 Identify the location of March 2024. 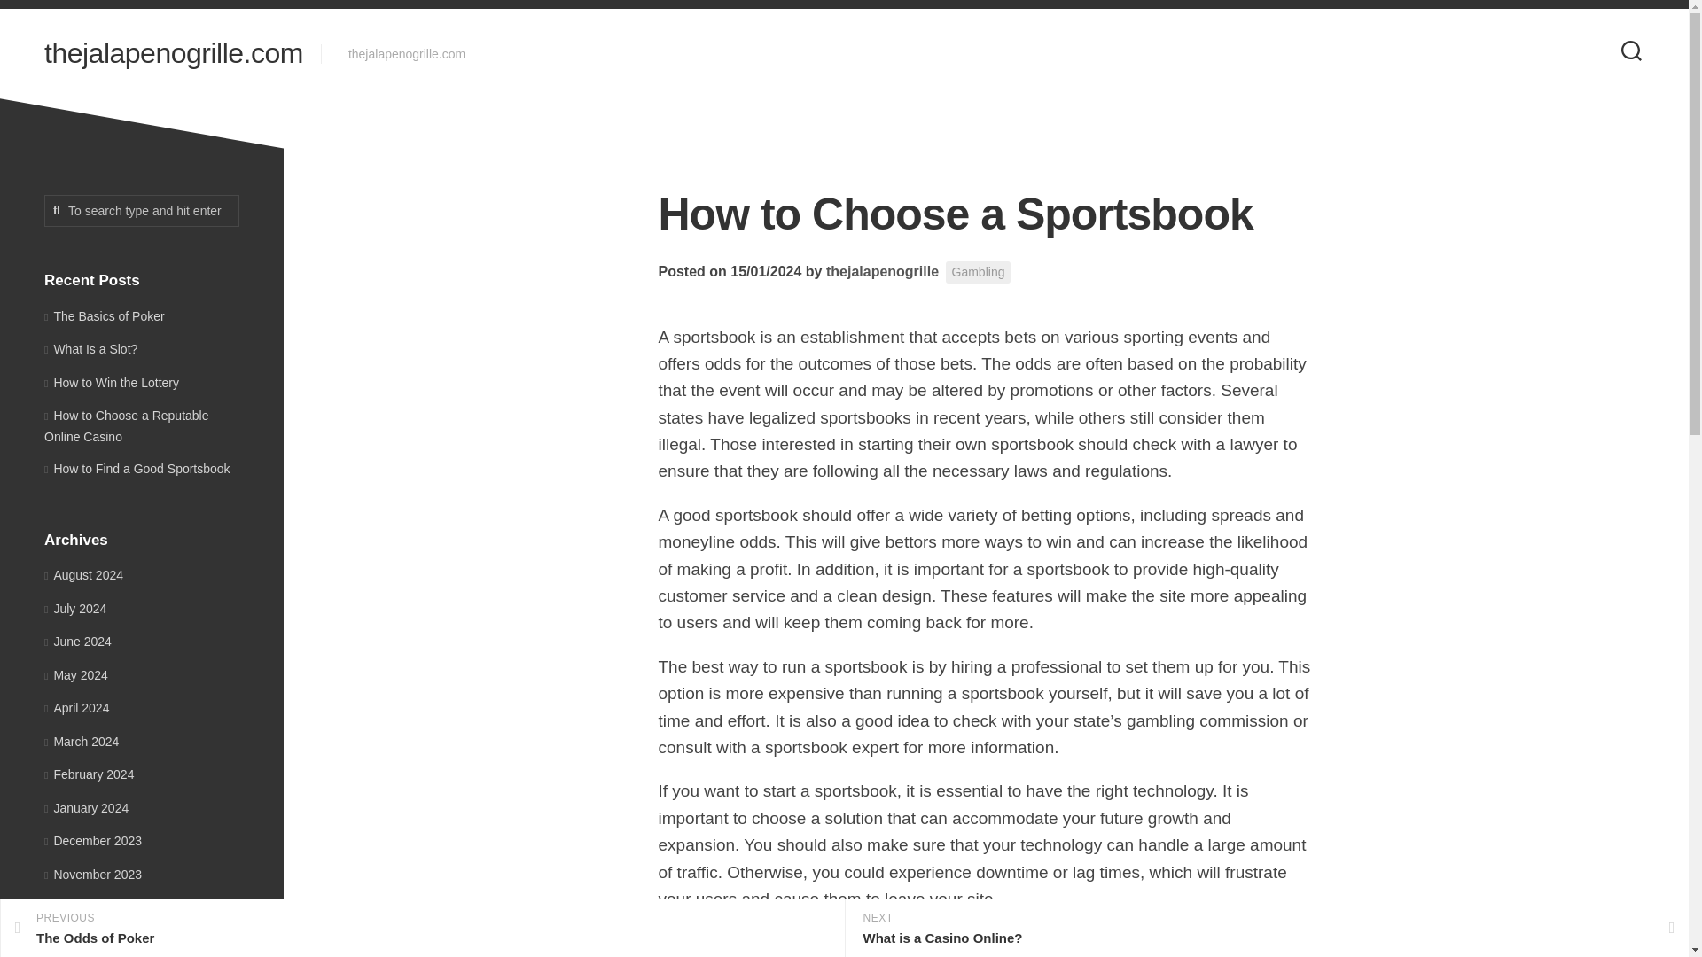
(82, 741).